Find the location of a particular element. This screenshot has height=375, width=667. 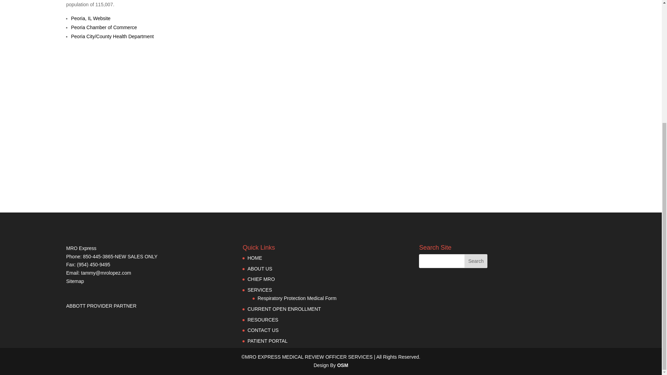

Sitemap is located at coordinates (75, 281).